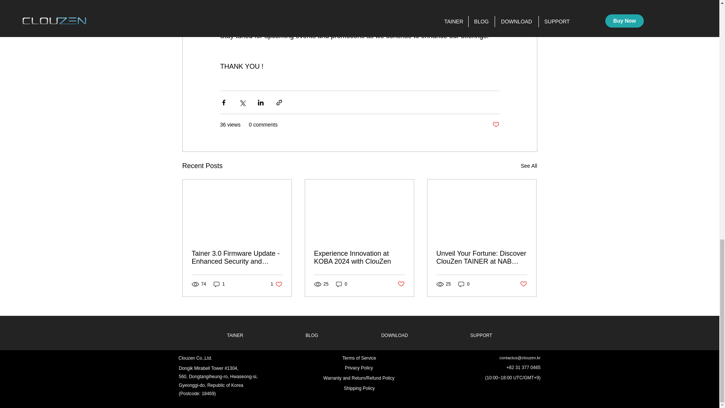 This screenshot has height=408, width=725. I want to click on 1, so click(359, 258).